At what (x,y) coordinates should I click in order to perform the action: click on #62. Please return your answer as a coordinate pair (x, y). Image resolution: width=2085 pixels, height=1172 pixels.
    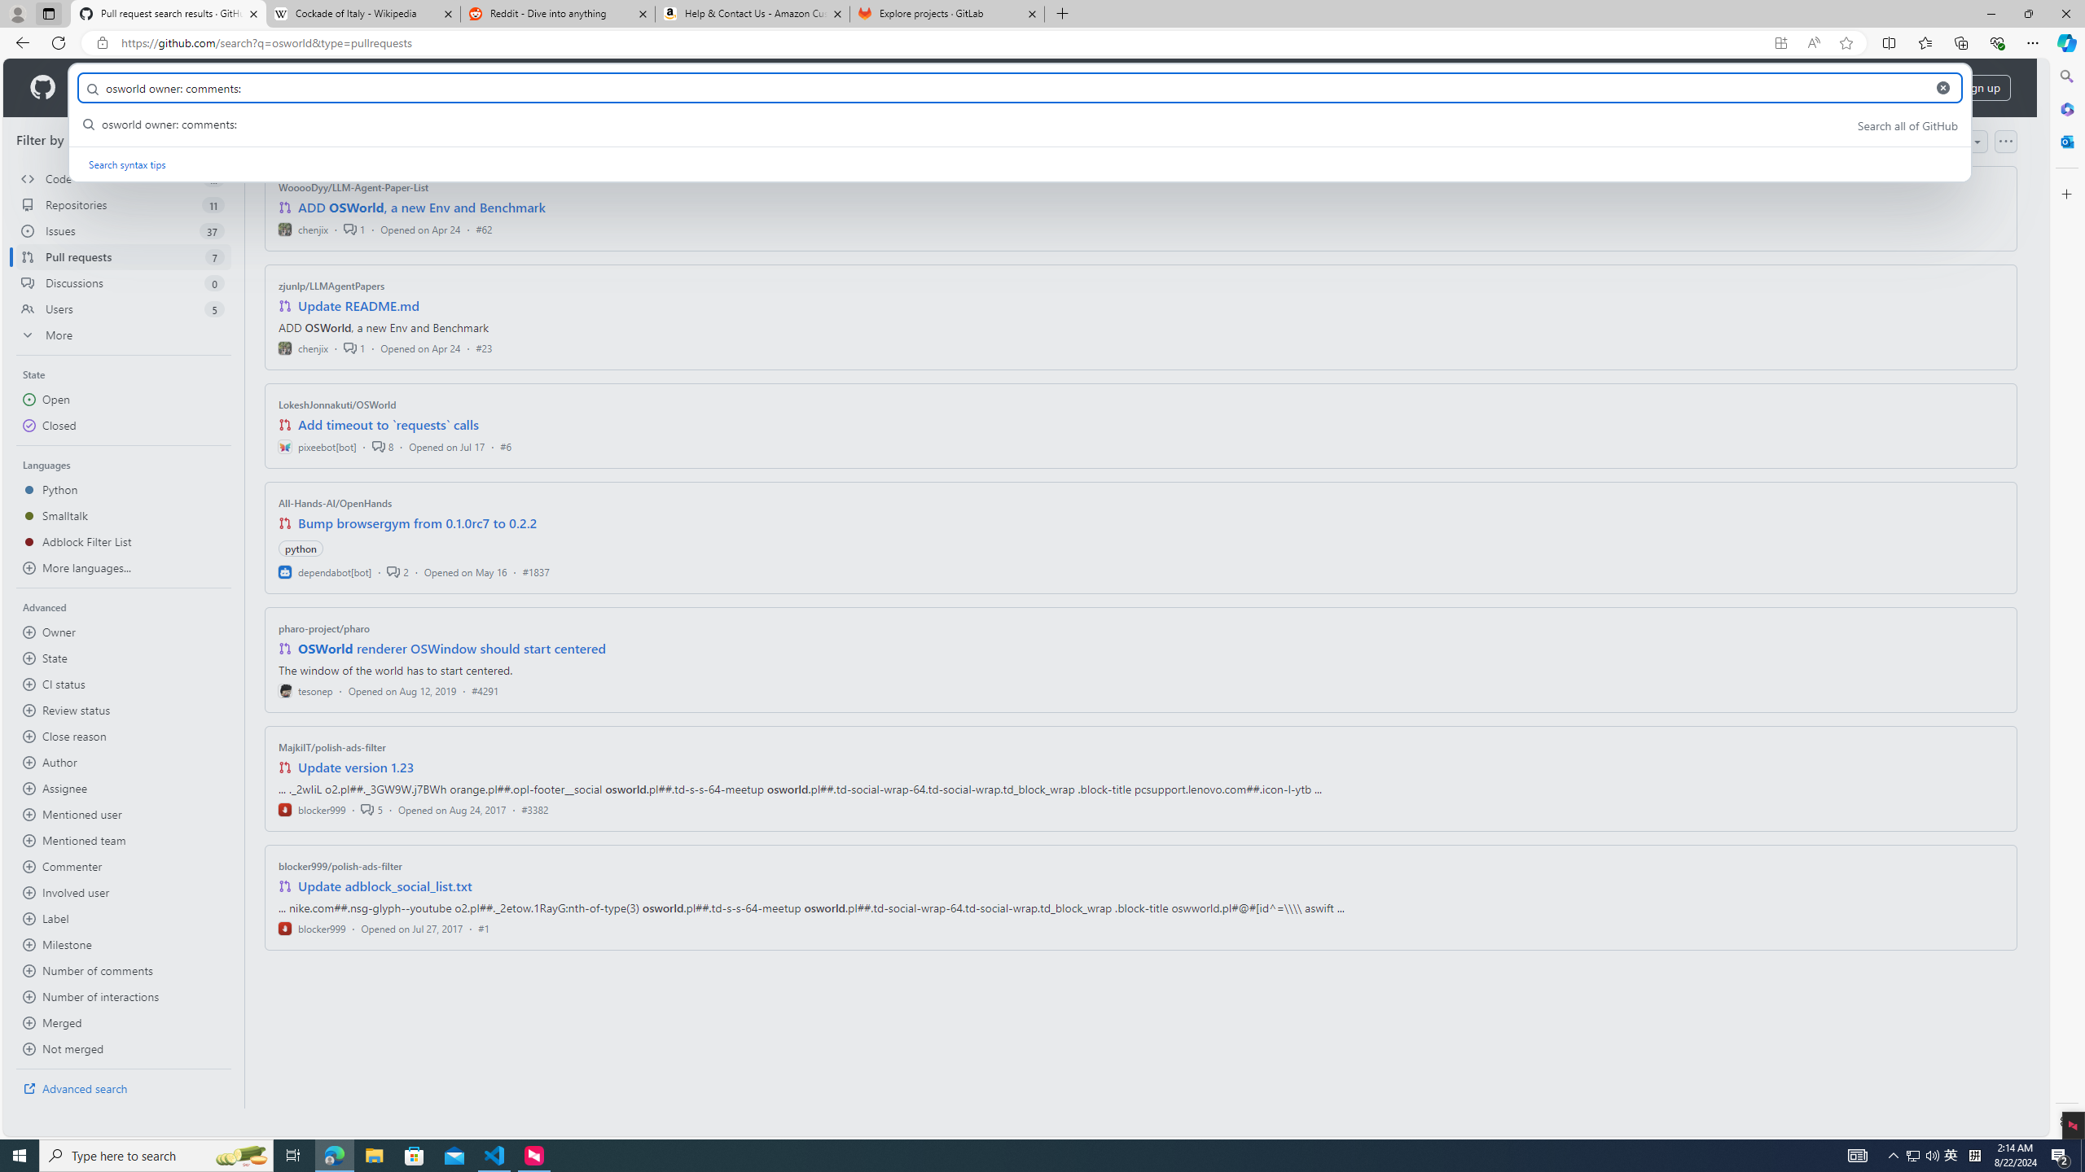
    Looking at the image, I should click on (484, 229).